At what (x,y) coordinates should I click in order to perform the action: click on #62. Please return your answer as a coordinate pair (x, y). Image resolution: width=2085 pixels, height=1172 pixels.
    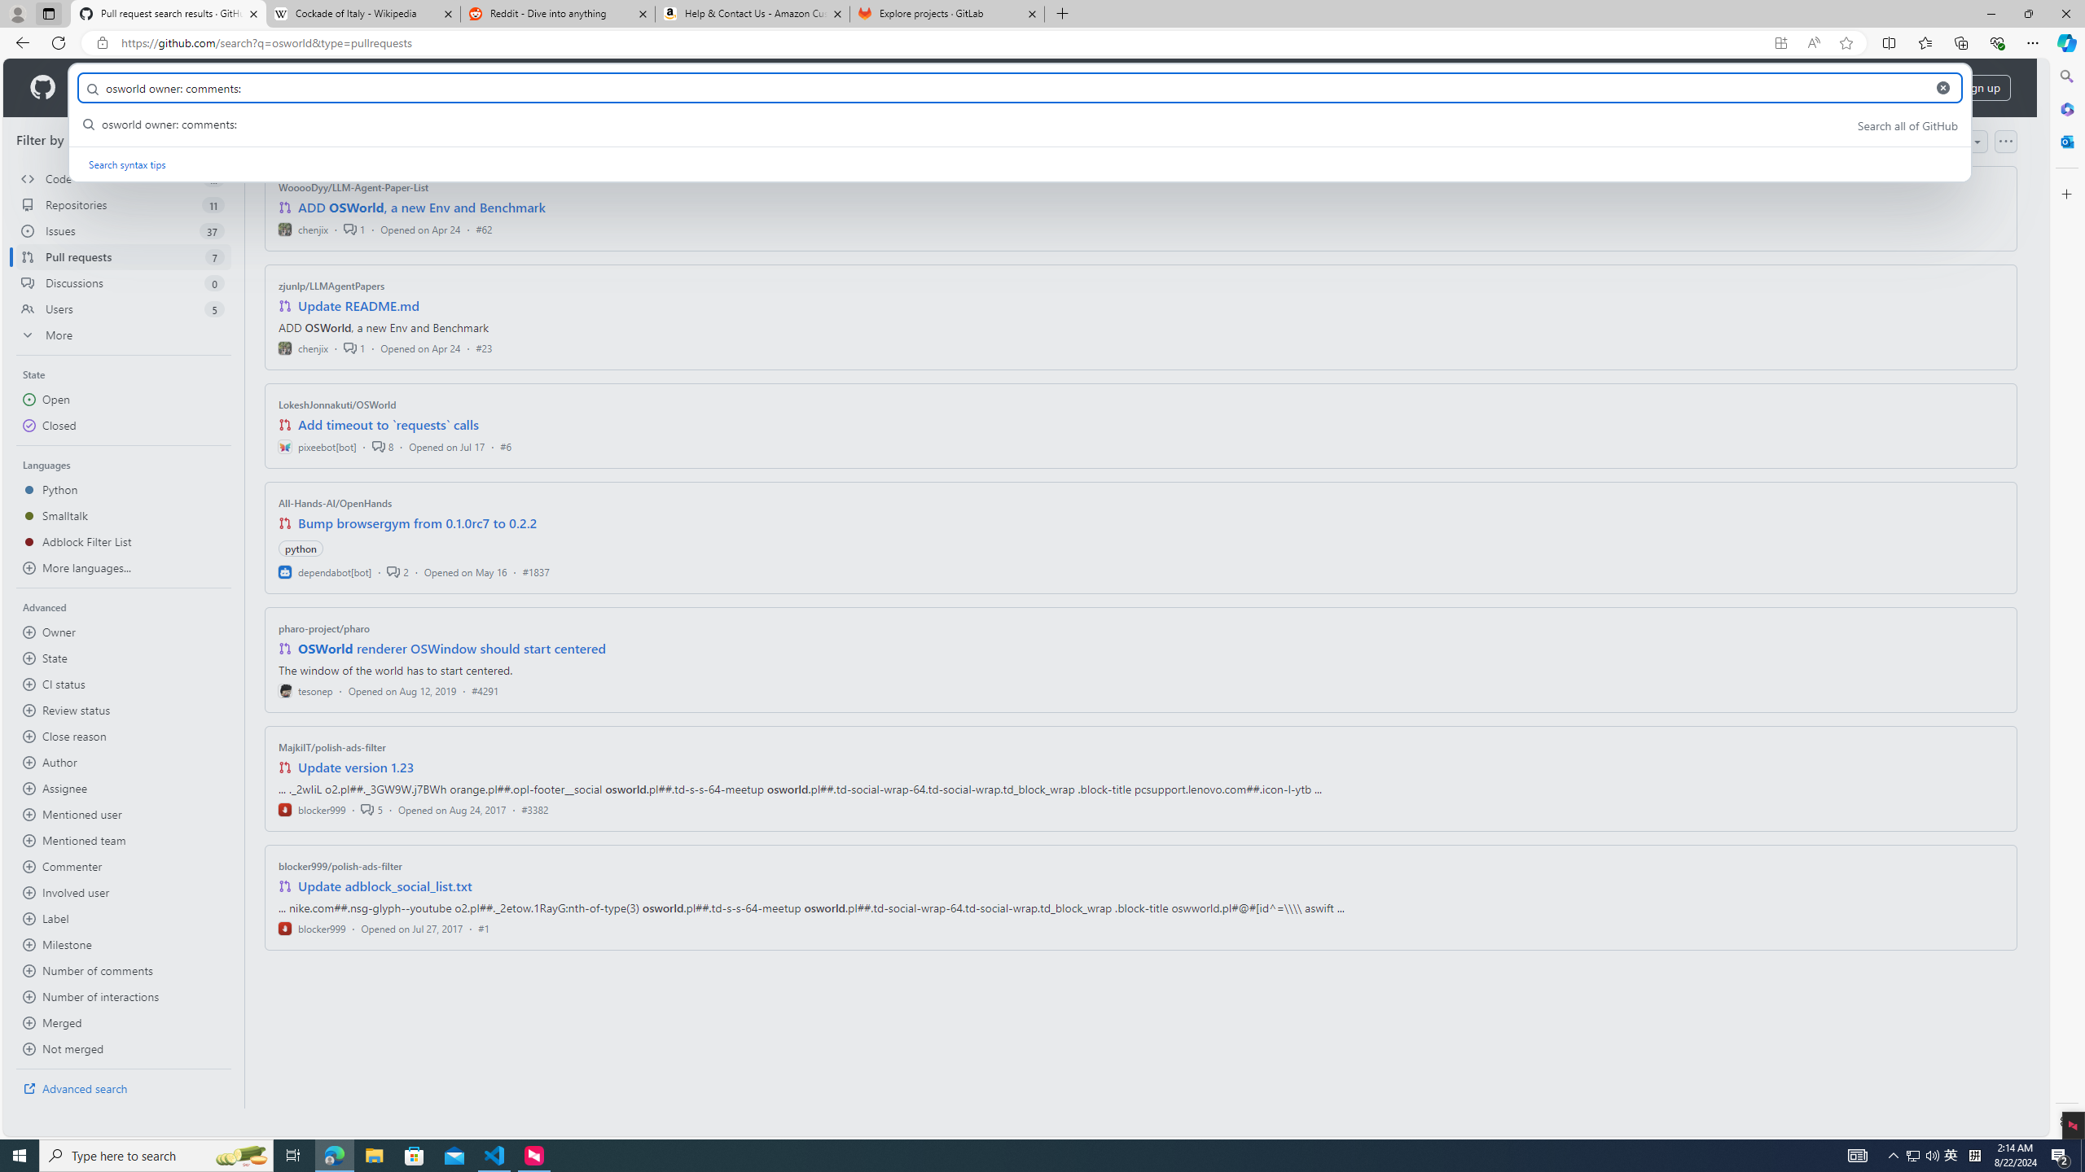
    Looking at the image, I should click on (484, 229).